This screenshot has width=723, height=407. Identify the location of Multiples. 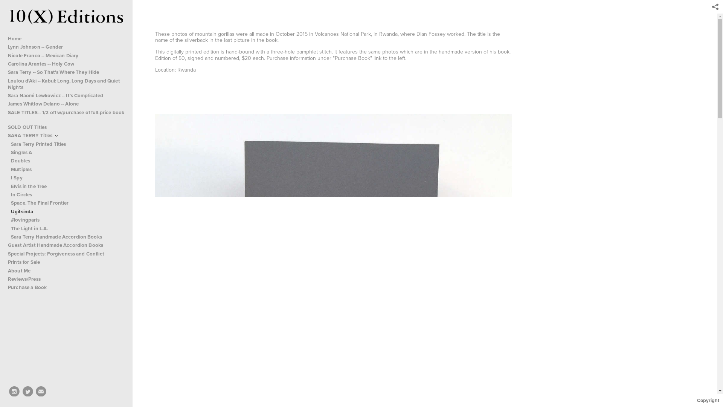
(68, 170).